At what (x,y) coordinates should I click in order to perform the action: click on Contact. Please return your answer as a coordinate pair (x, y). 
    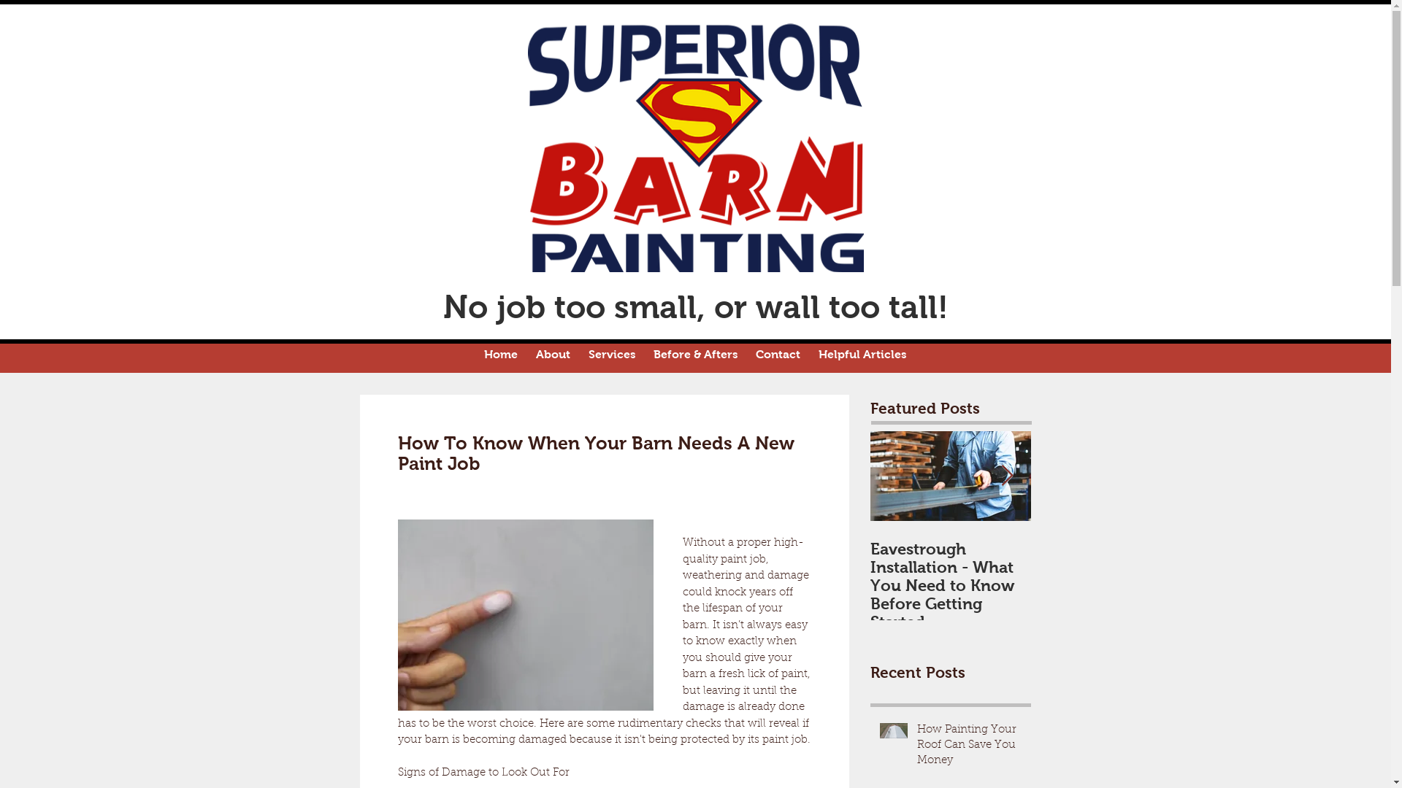
    Looking at the image, I should click on (778, 355).